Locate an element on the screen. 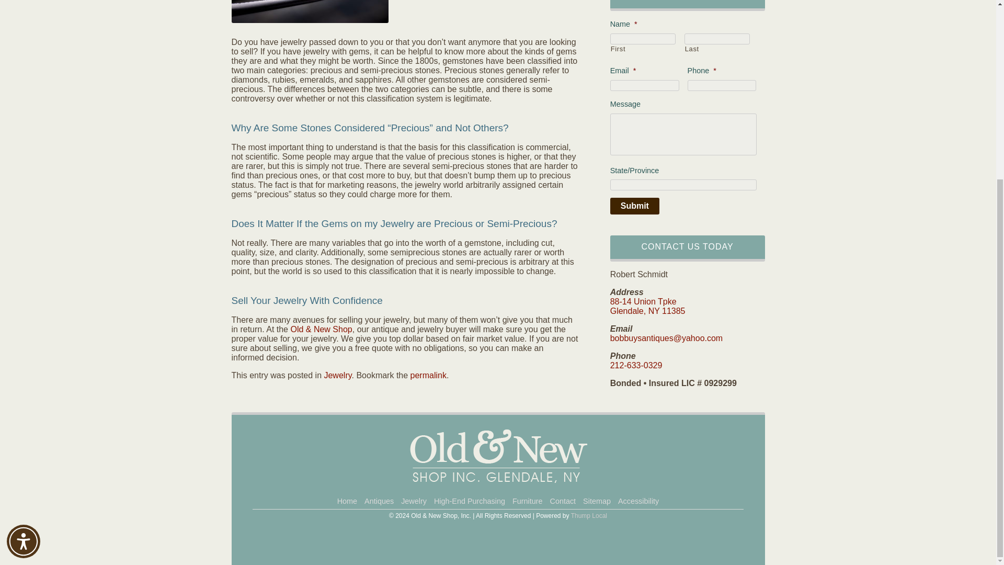 The image size is (1004, 565). Thump Local is located at coordinates (589, 515).